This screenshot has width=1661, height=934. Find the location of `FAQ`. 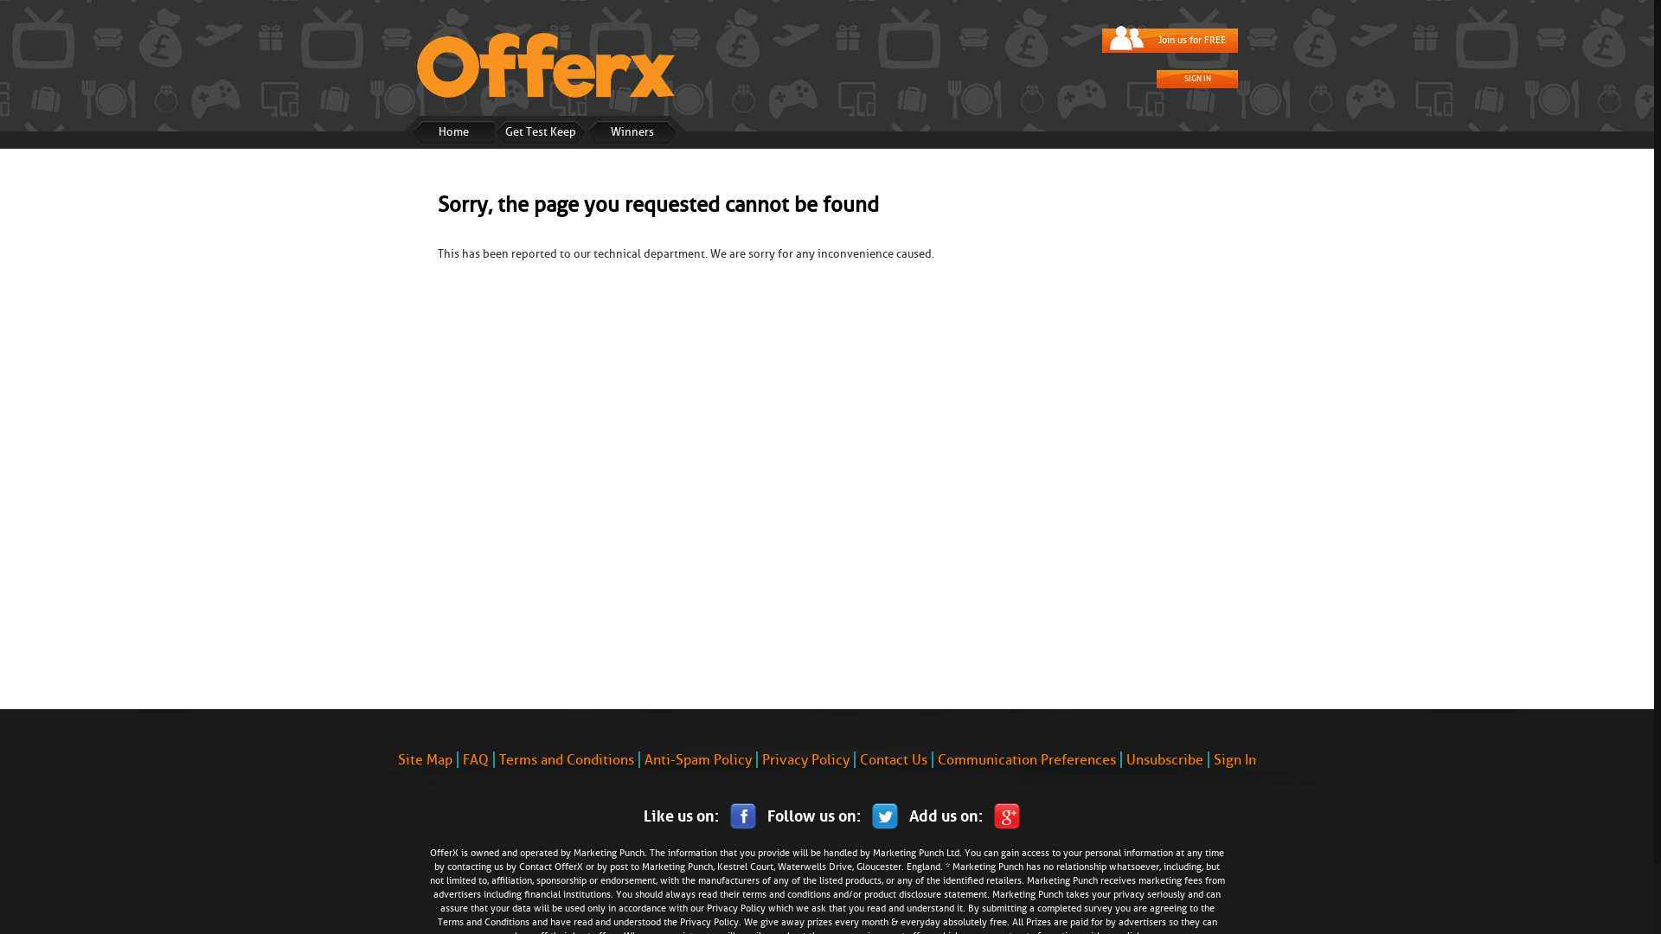

FAQ is located at coordinates (475, 759).